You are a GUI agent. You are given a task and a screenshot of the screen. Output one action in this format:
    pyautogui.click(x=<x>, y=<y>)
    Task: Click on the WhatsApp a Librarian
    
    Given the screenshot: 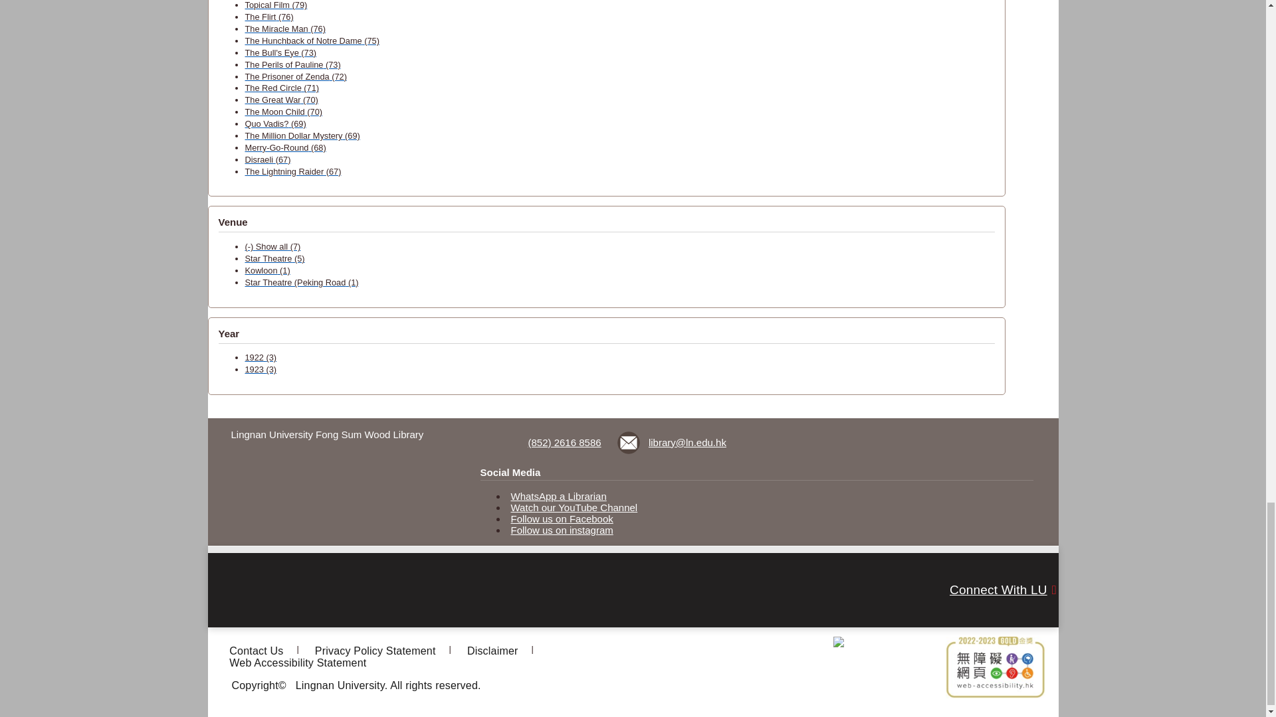 What is the action you would take?
    pyautogui.click(x=559, y=496)
    